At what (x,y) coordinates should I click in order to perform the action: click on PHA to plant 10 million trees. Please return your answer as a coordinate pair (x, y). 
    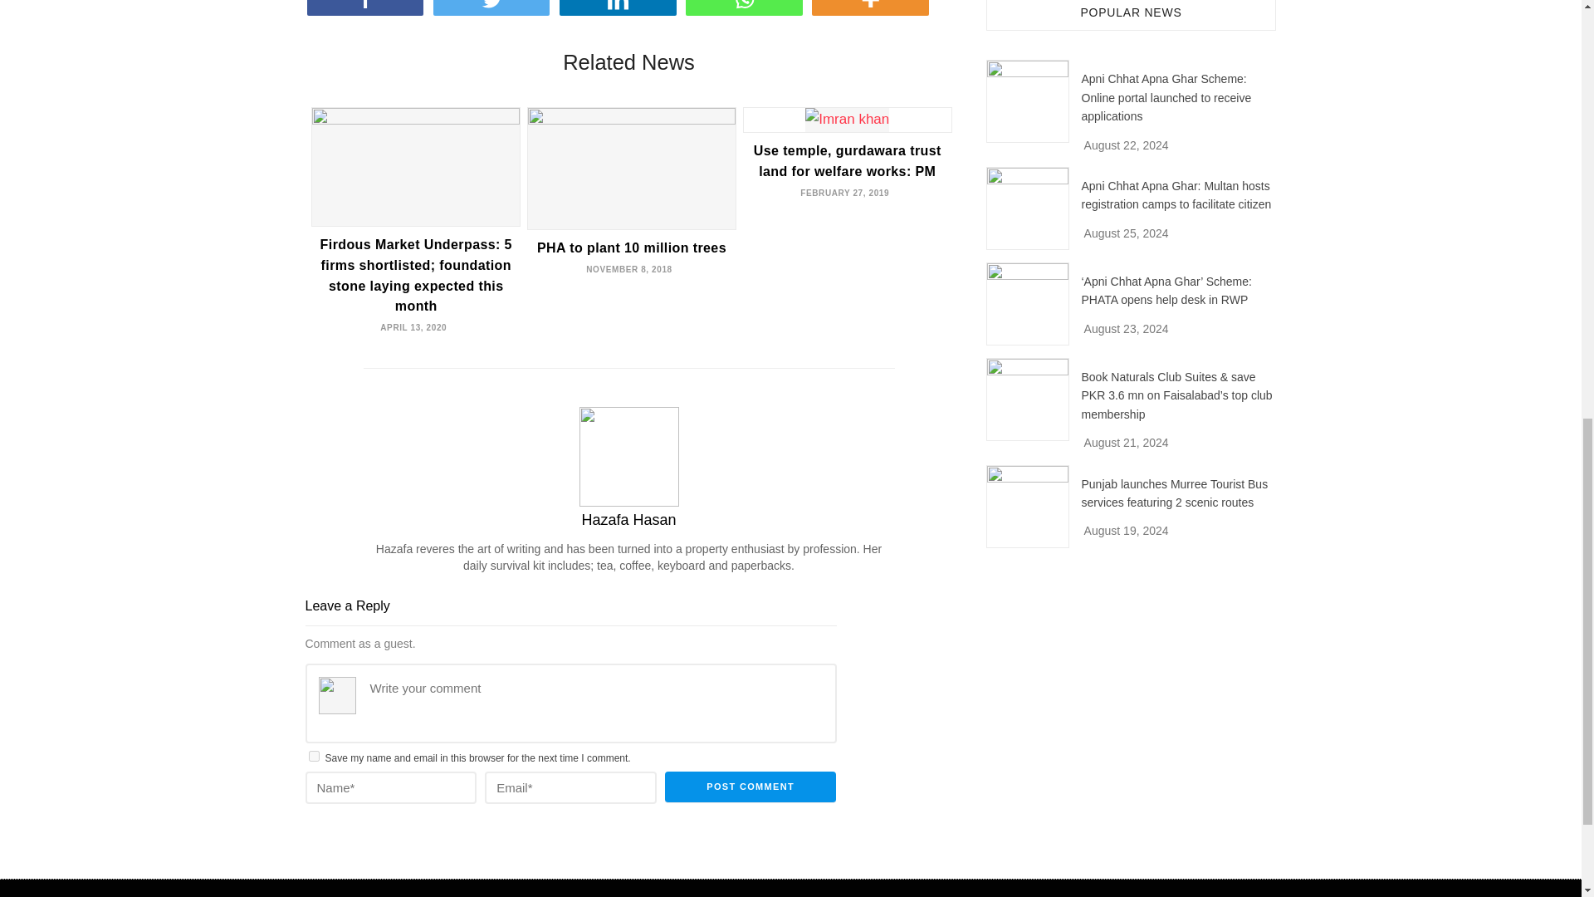
    Looking at the image, I should click on (632, 248).